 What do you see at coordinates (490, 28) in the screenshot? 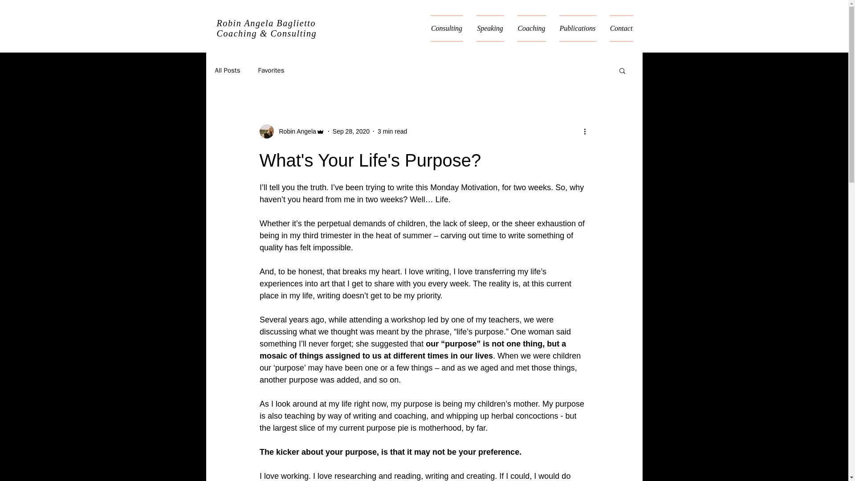
I see `Speaking` at bounding box center [490, 28].